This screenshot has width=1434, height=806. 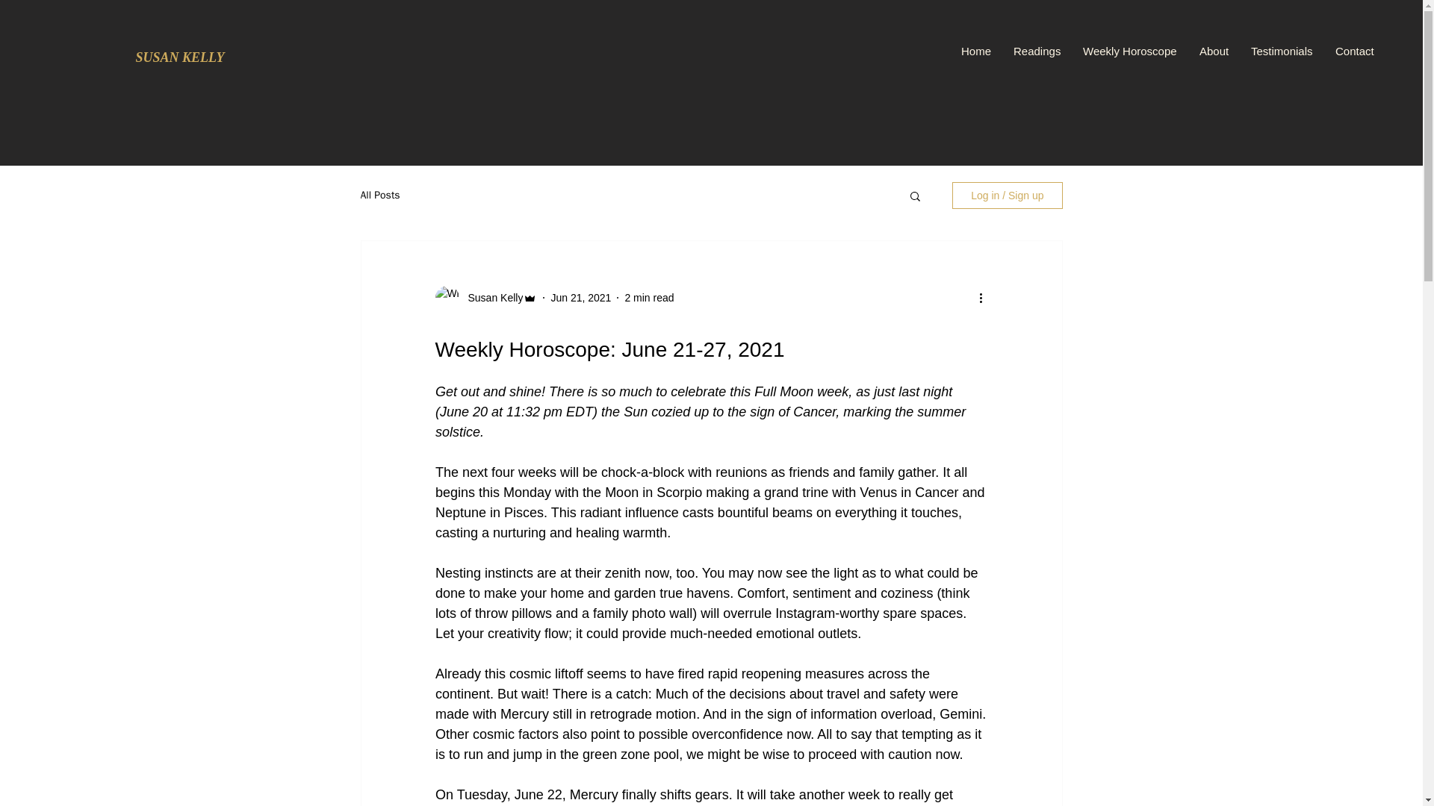 What do you see at coordinates (975, 51) in the screenshot?
I see `Home` at bounding box center [975, 51].